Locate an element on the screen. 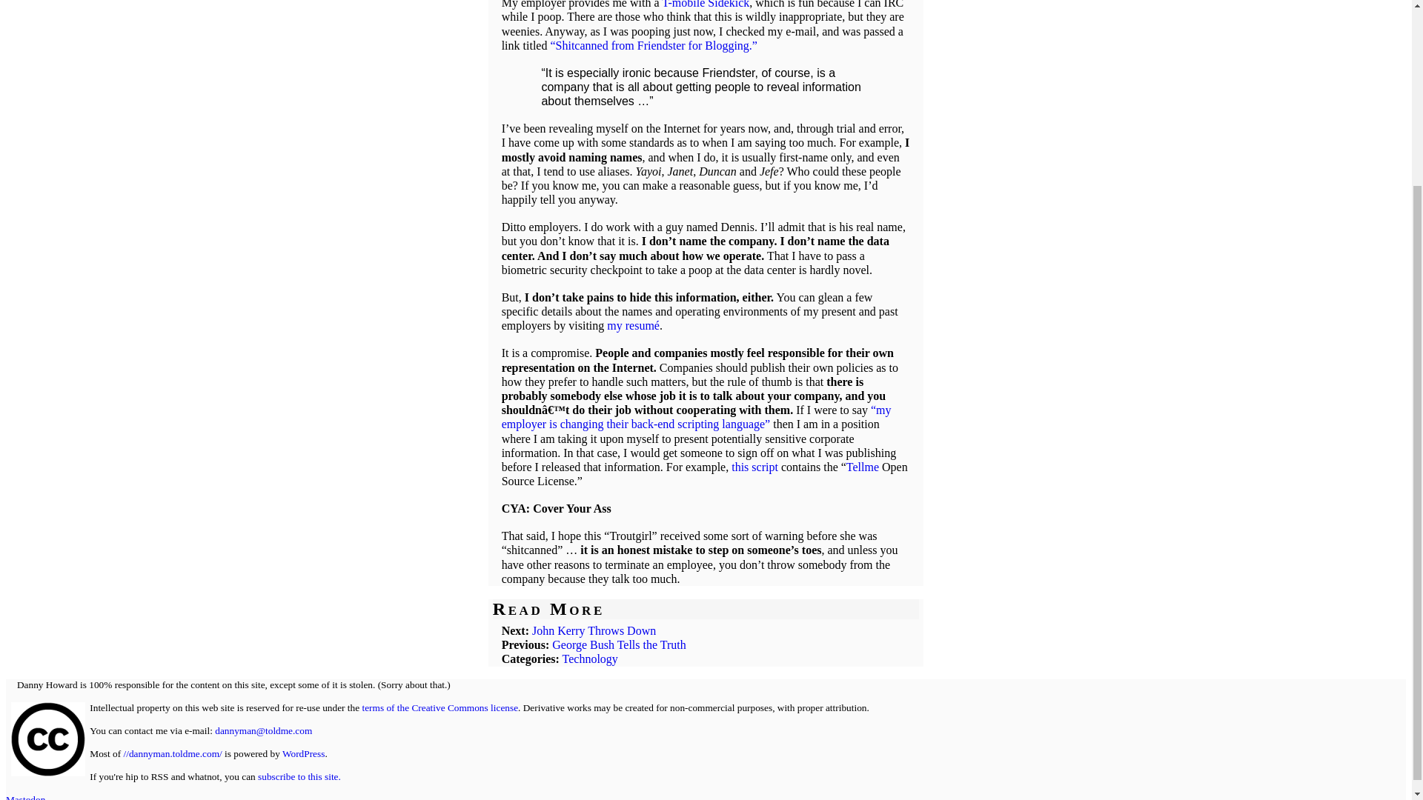  George Bush Tells the Truth is located at coordinates (618, 644).